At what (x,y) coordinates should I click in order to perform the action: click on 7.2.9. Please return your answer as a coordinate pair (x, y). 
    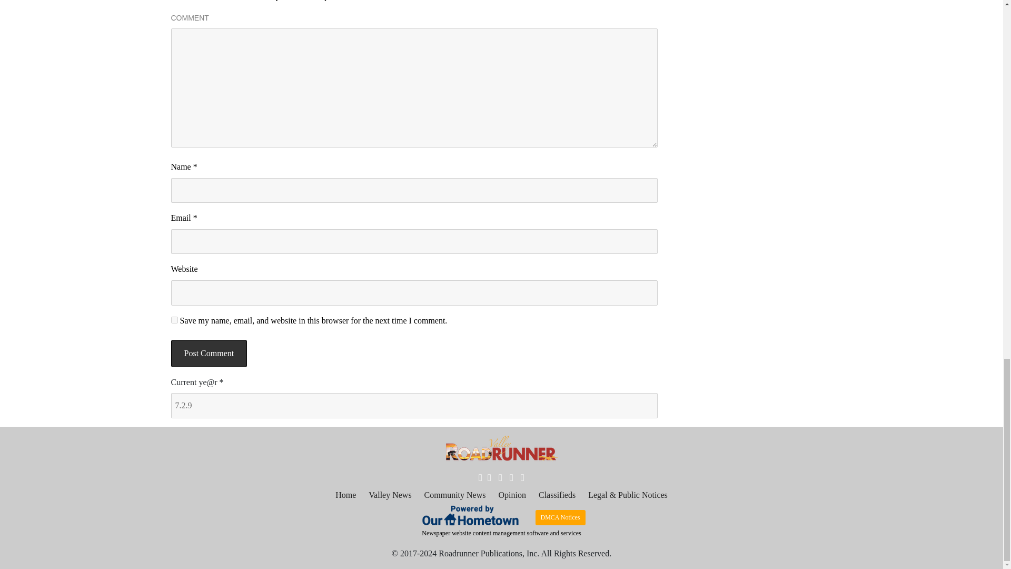
    Looking at the image, I should click on (414, 406).